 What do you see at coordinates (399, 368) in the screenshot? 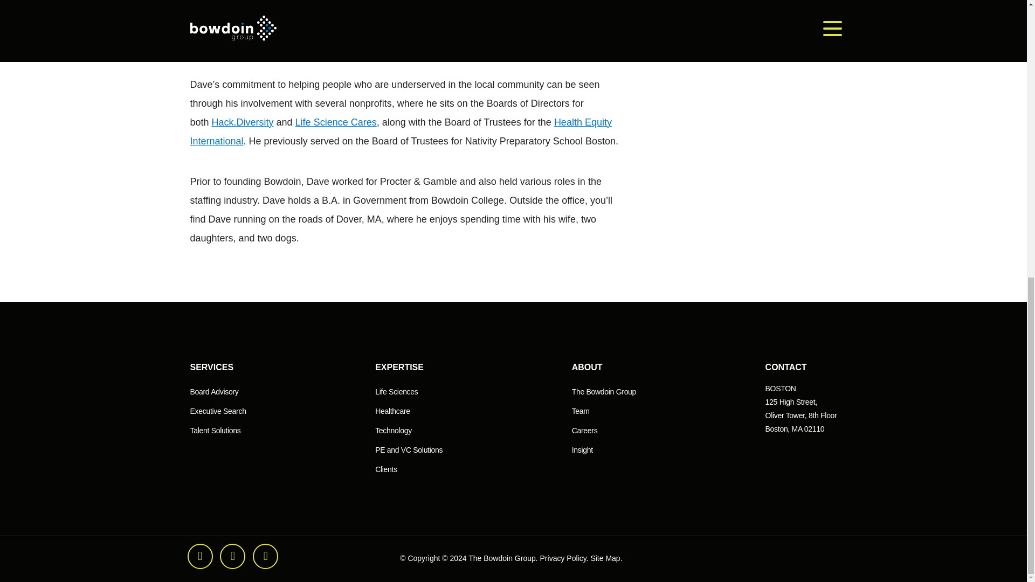
I see `EXPERTISE` at bounding box center [399, 368].